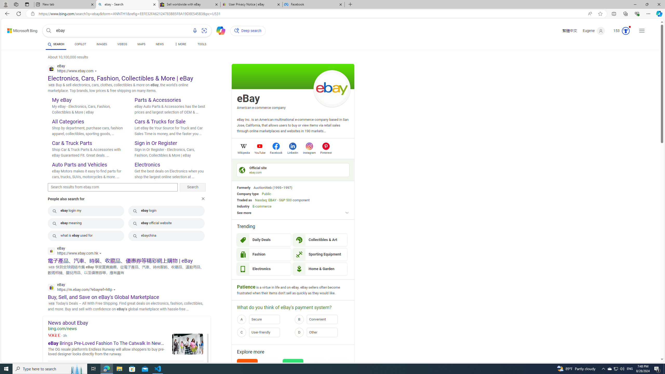 The width and height of the screenshot is (665, 374). Describe the element at coordinates (19, 29) in the screenshot. I see `Back to Bing search` at that location.